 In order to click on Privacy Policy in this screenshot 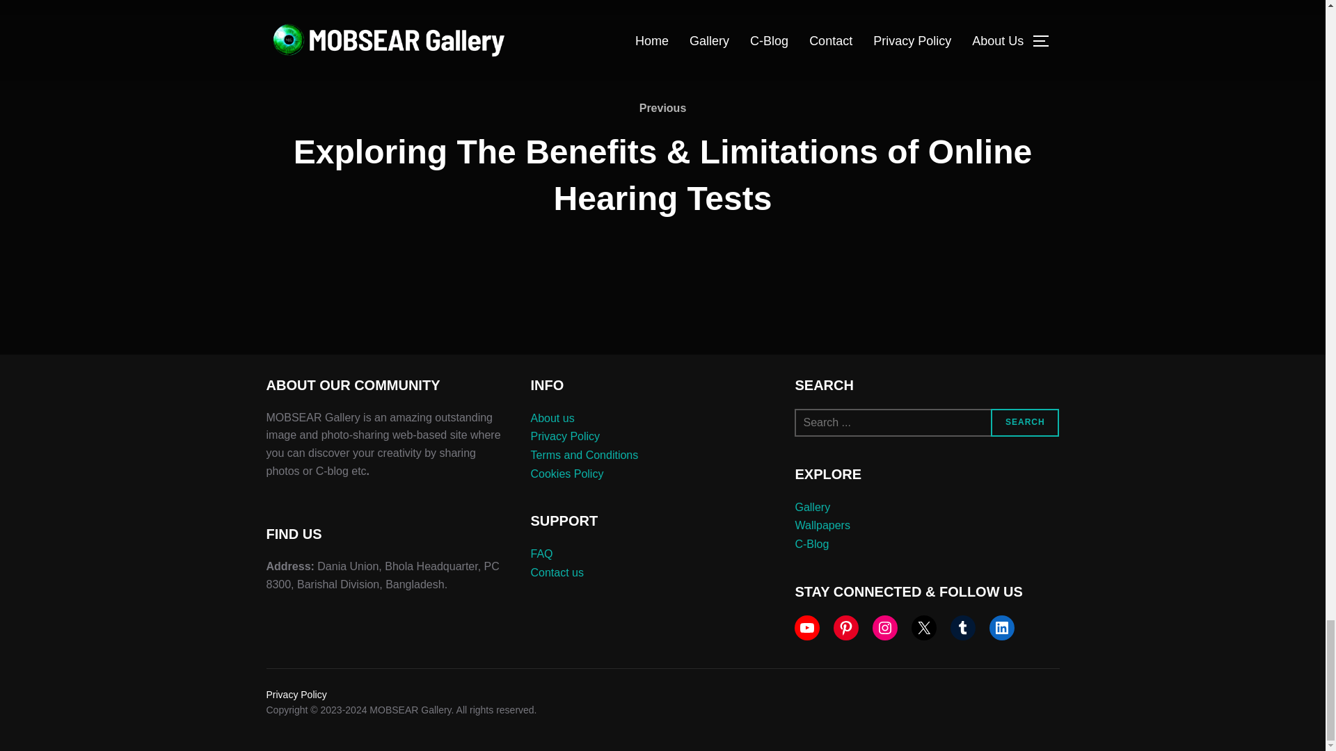, I will do `click(565, 436)`.